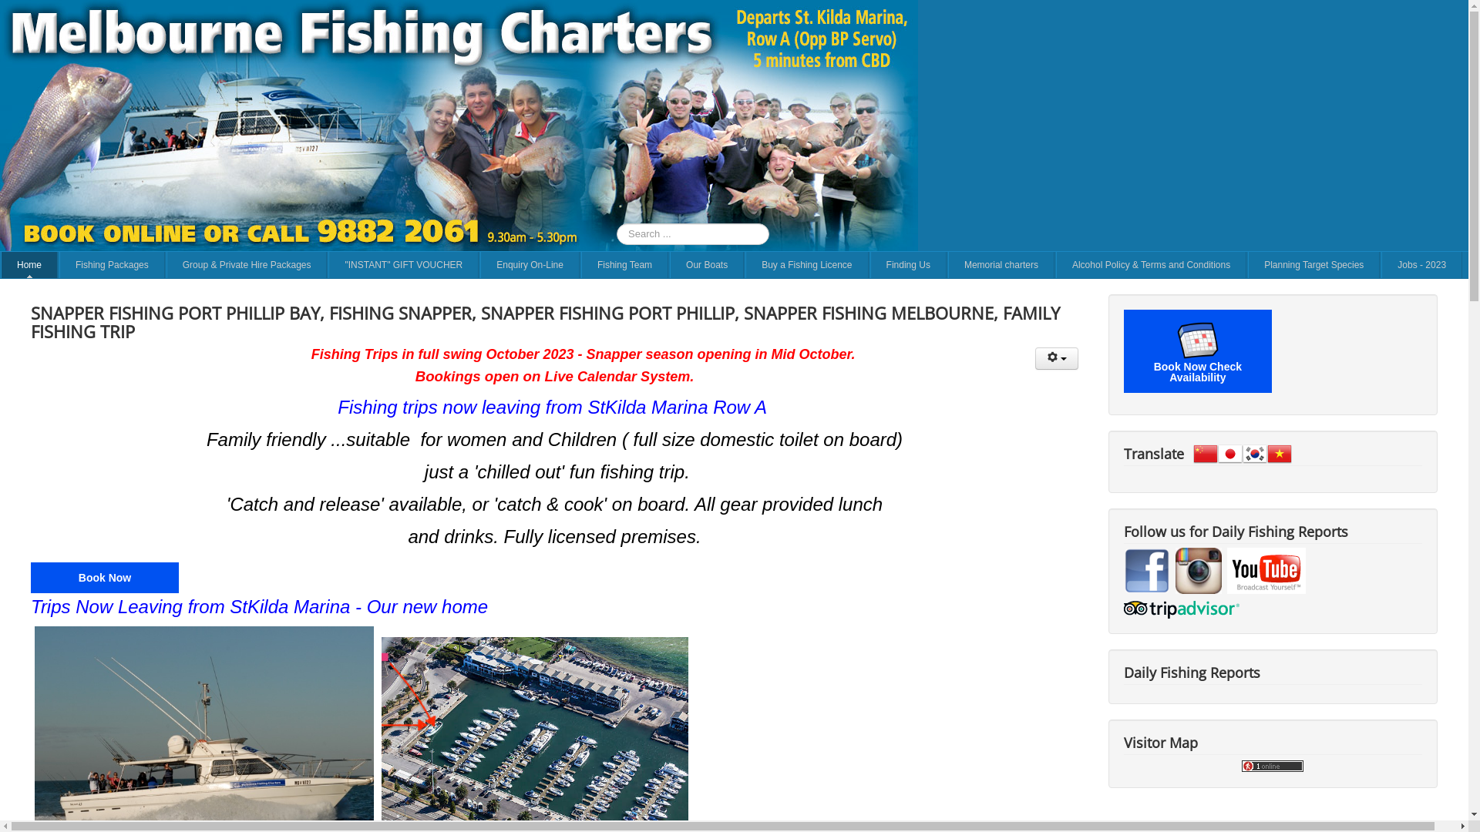 This screenshot has width=1480, height=832. What do you see at coordinates (29, 265) in the screenshot?
I see `Home` at bounding box center [29, 265].